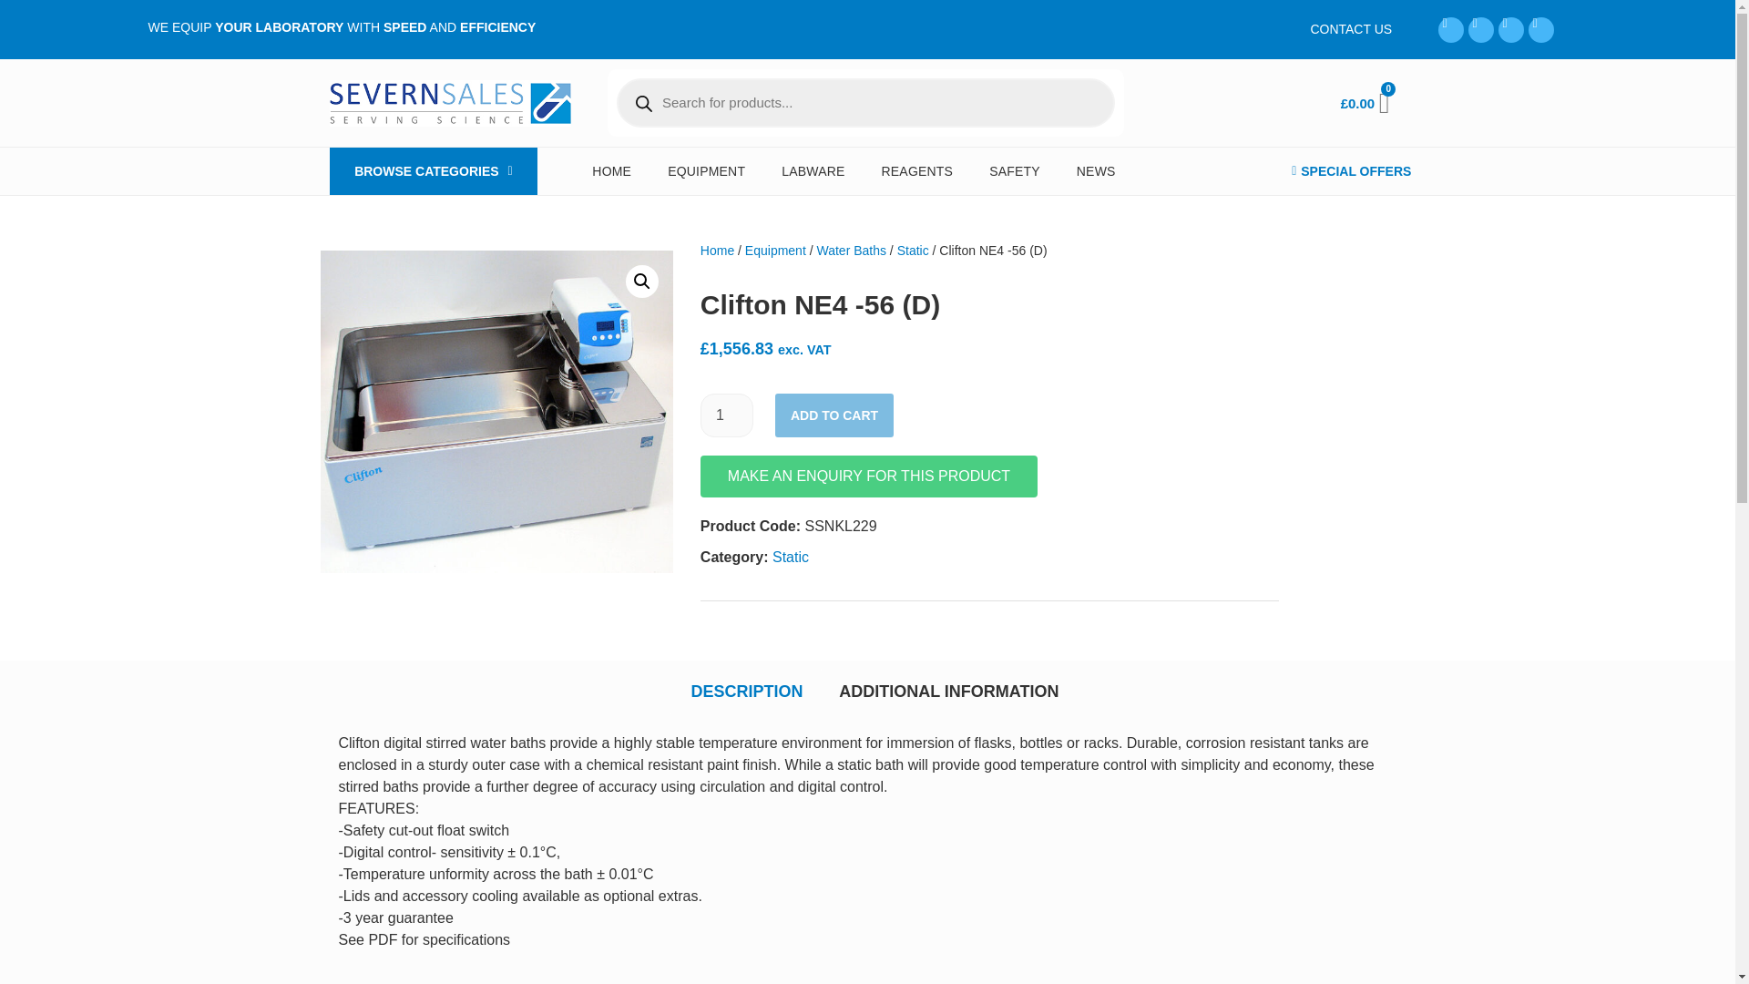  What do you see at coordinates (705, 171) in the screenshot?
I see `EQUIPMENT` at bounding box center [705, 171].